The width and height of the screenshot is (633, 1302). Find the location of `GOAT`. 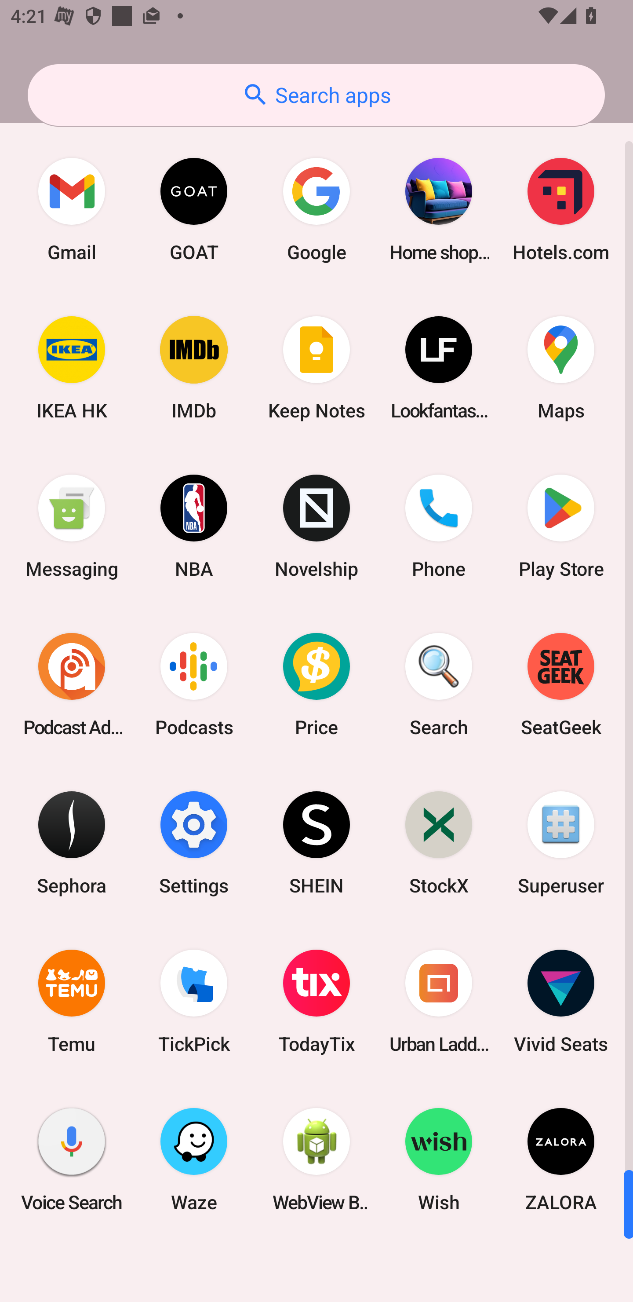

GOAT is located at coordinates (194, 209).